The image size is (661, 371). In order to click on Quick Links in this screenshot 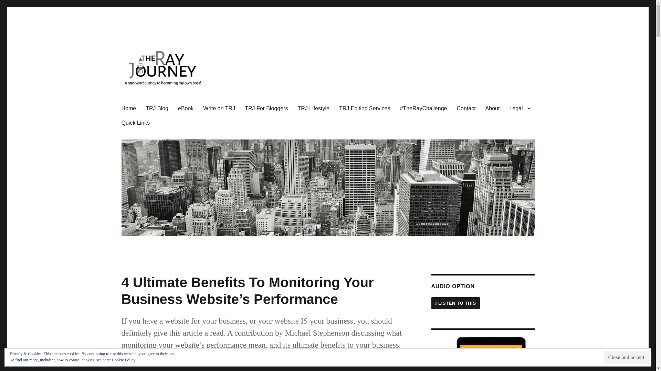, I will do `click(135, 122)`.